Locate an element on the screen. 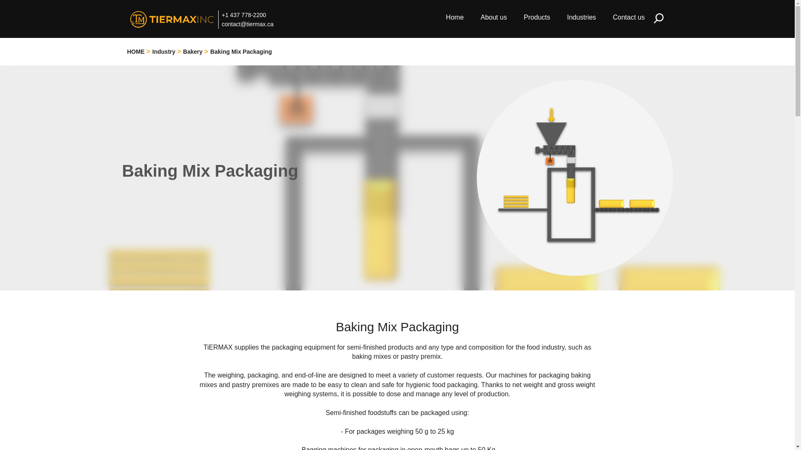 This screenshot has height=450, width=801. Home is located at coordinates (455, 17).